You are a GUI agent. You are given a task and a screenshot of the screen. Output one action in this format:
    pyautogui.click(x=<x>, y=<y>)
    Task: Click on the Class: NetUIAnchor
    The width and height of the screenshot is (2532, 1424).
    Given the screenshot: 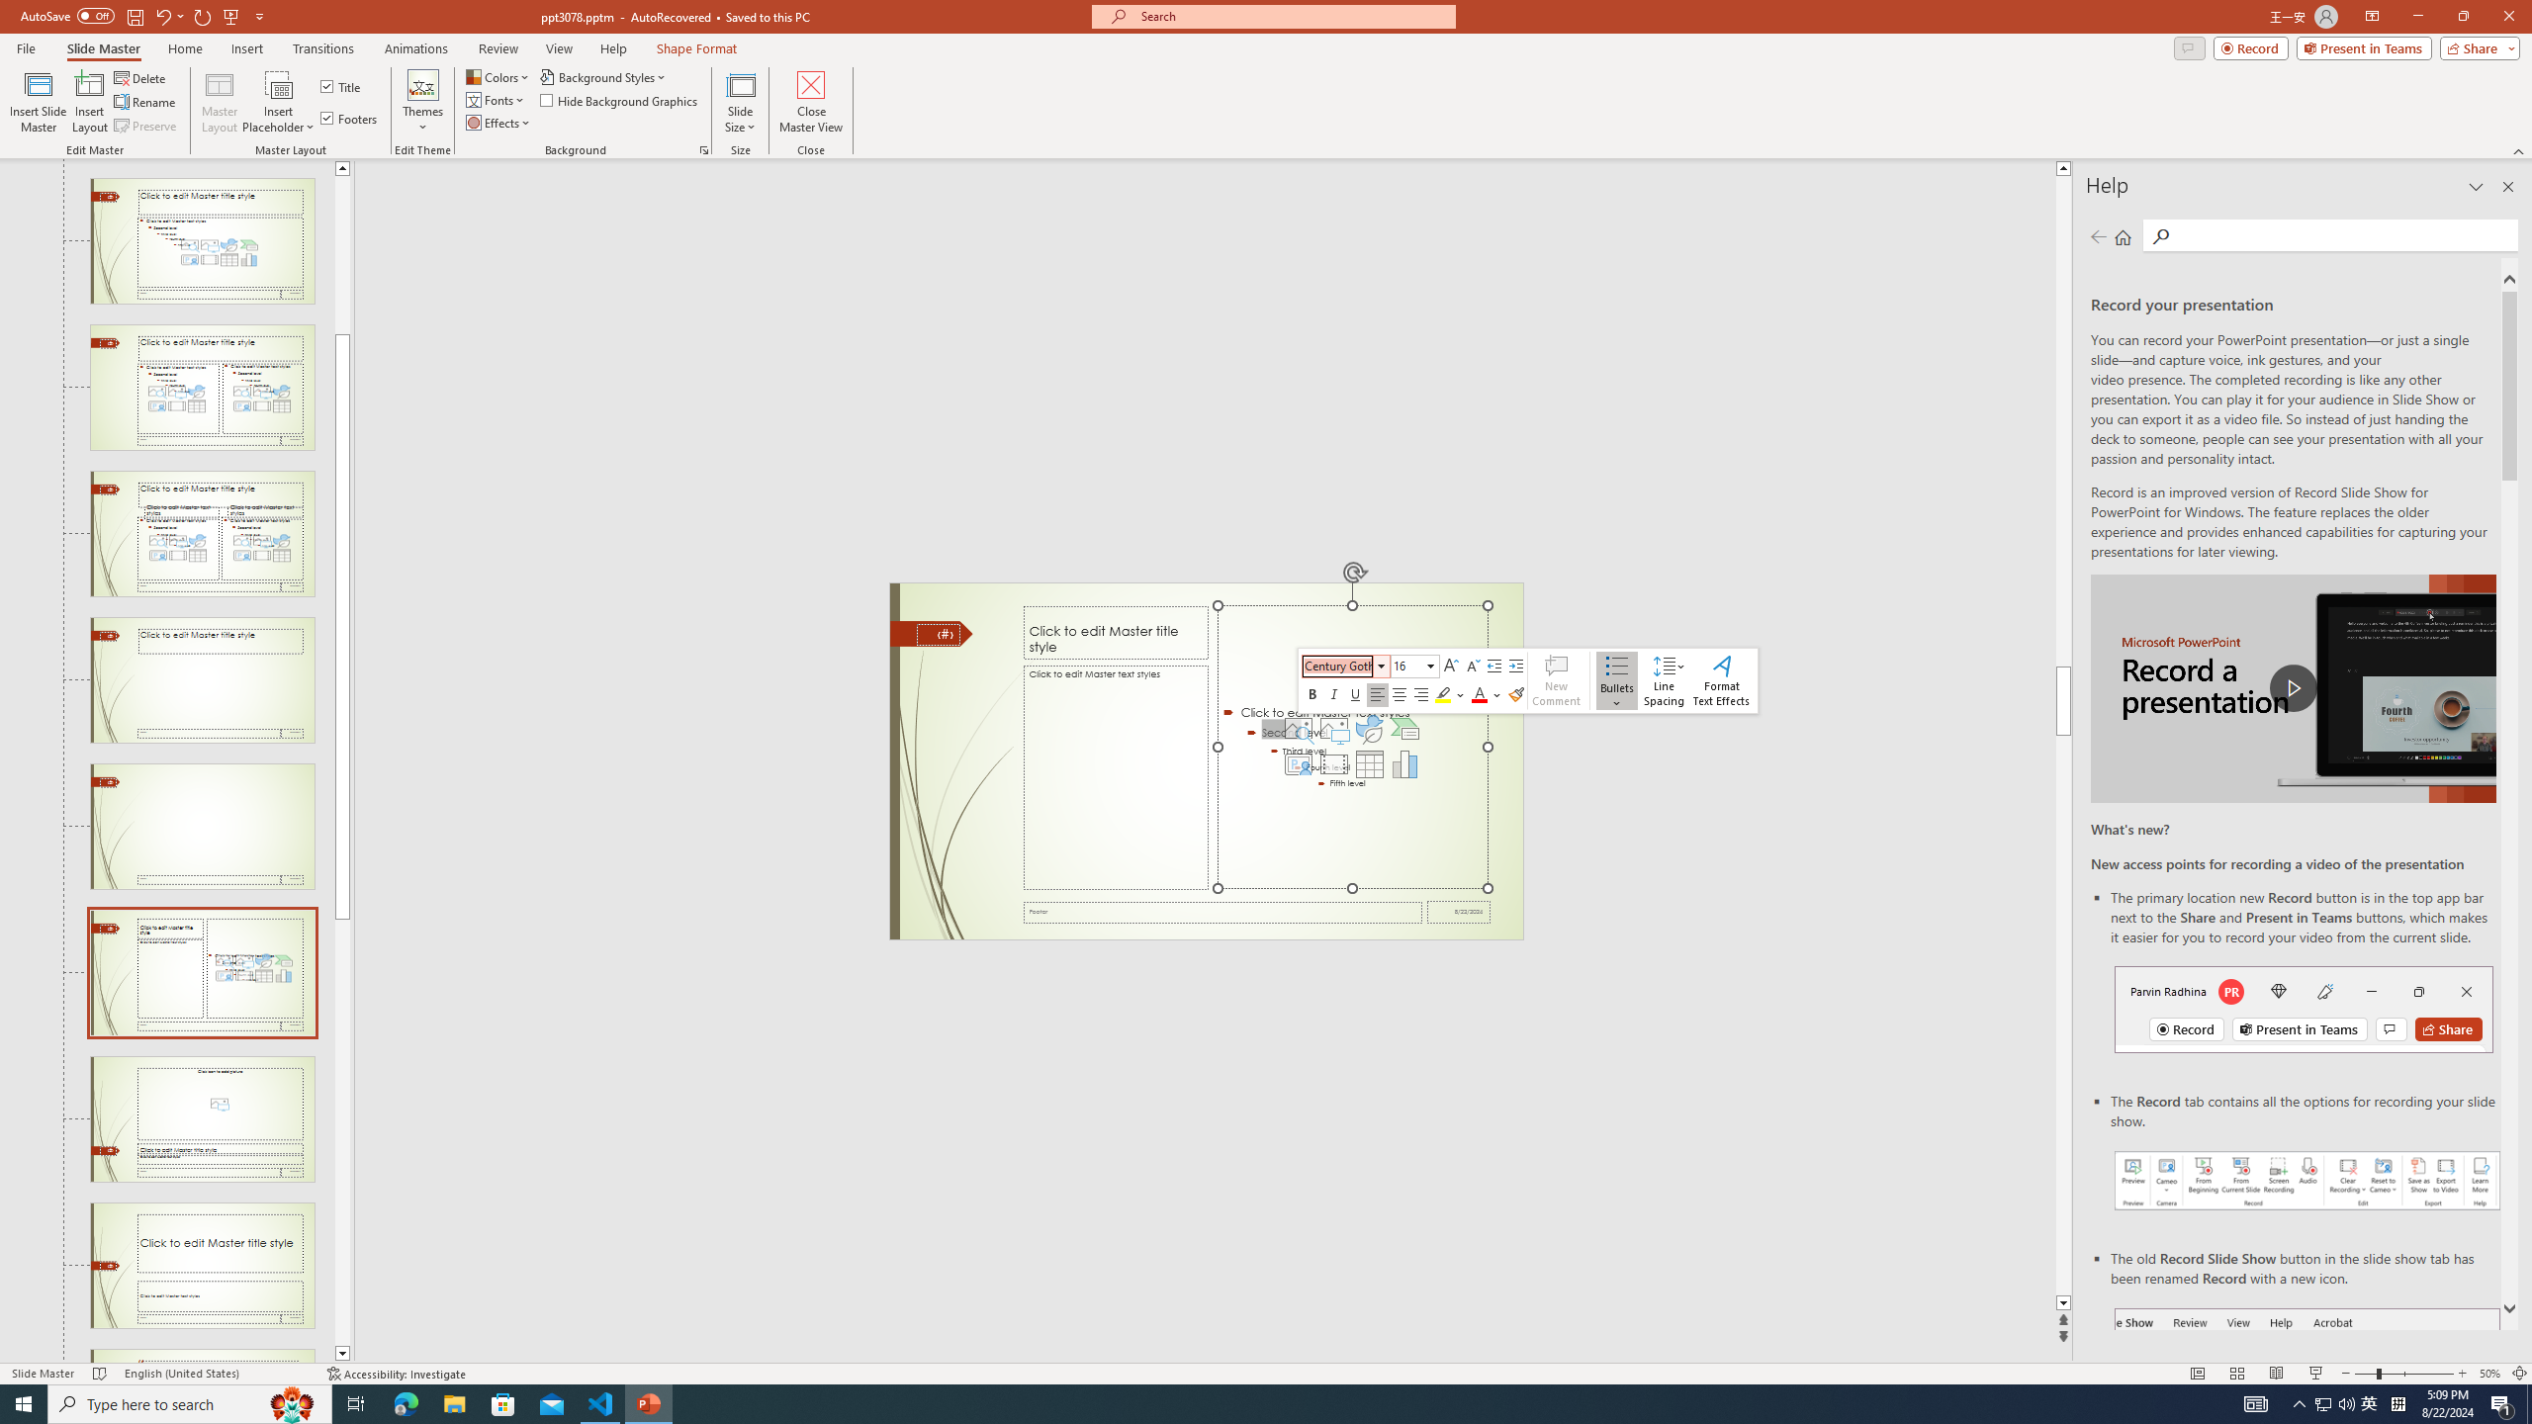 What is the action you would take?
    pyautogui.click(x=1664, y=680)
    